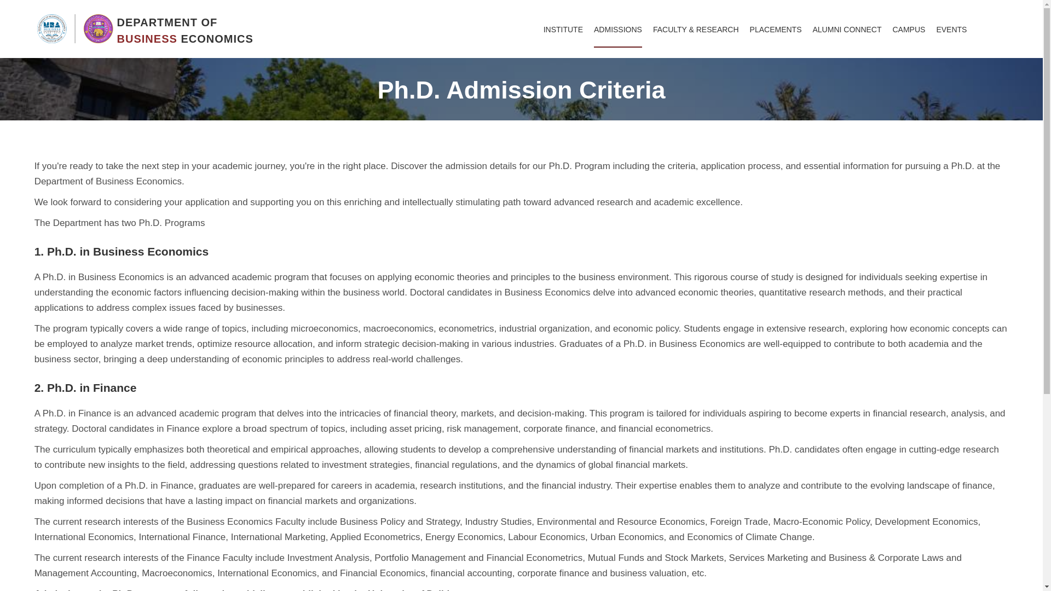  What do you see at coordinates (563, 30) in the screenshot?
I see `INSTITUTE` at bounding box center [563, 30].